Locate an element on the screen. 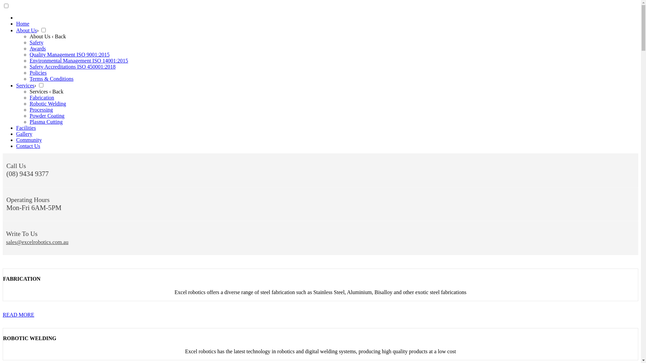  Fabrication is located at coordinates (42, 97).